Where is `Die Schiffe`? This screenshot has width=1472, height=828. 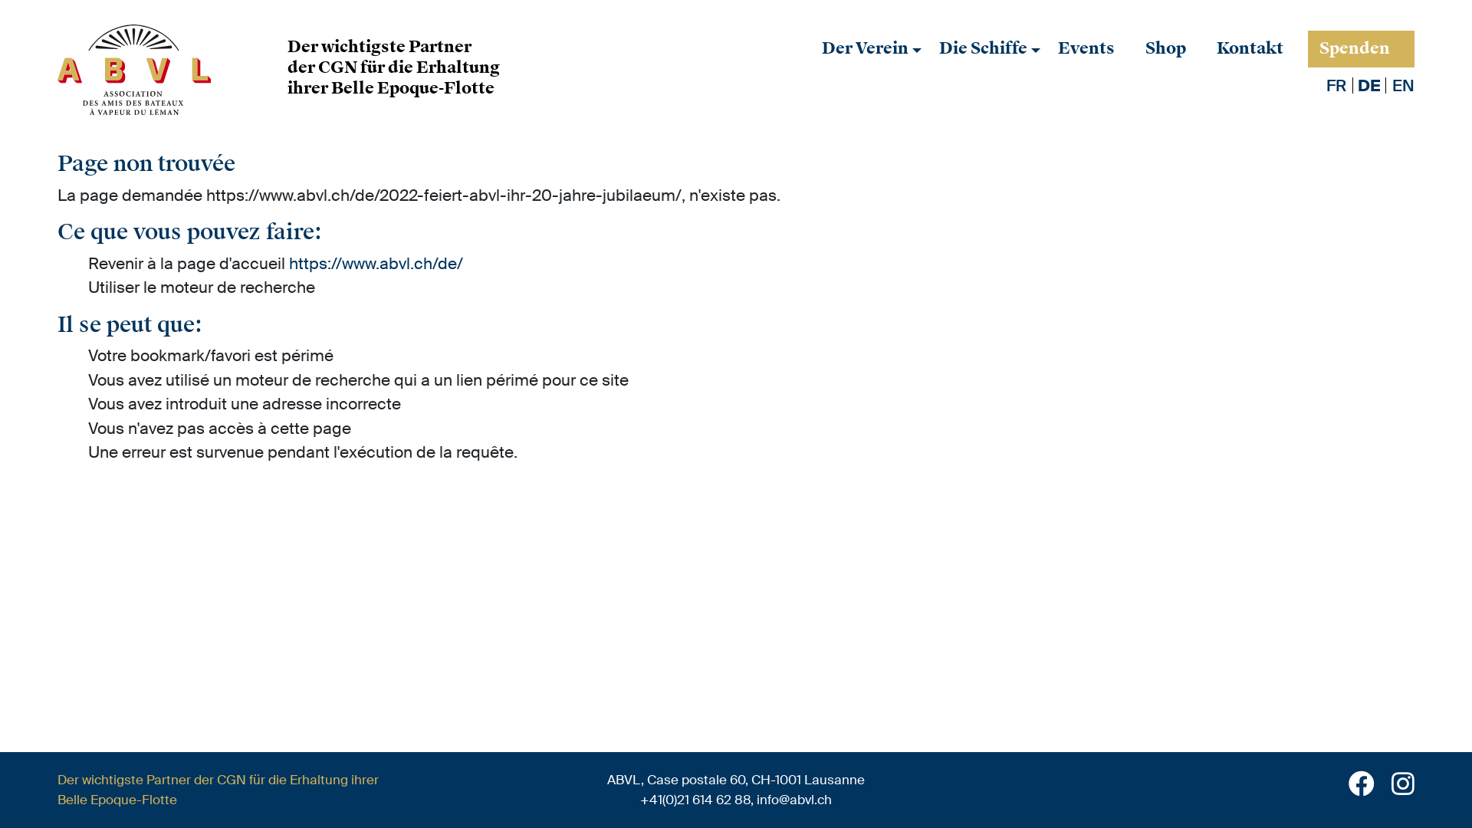 Die Schiffe is located at coordinates (983, 49).